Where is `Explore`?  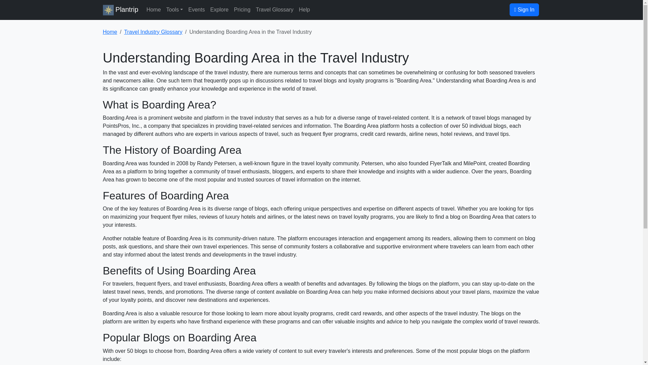
Explore is located at coordinates (219, 9).